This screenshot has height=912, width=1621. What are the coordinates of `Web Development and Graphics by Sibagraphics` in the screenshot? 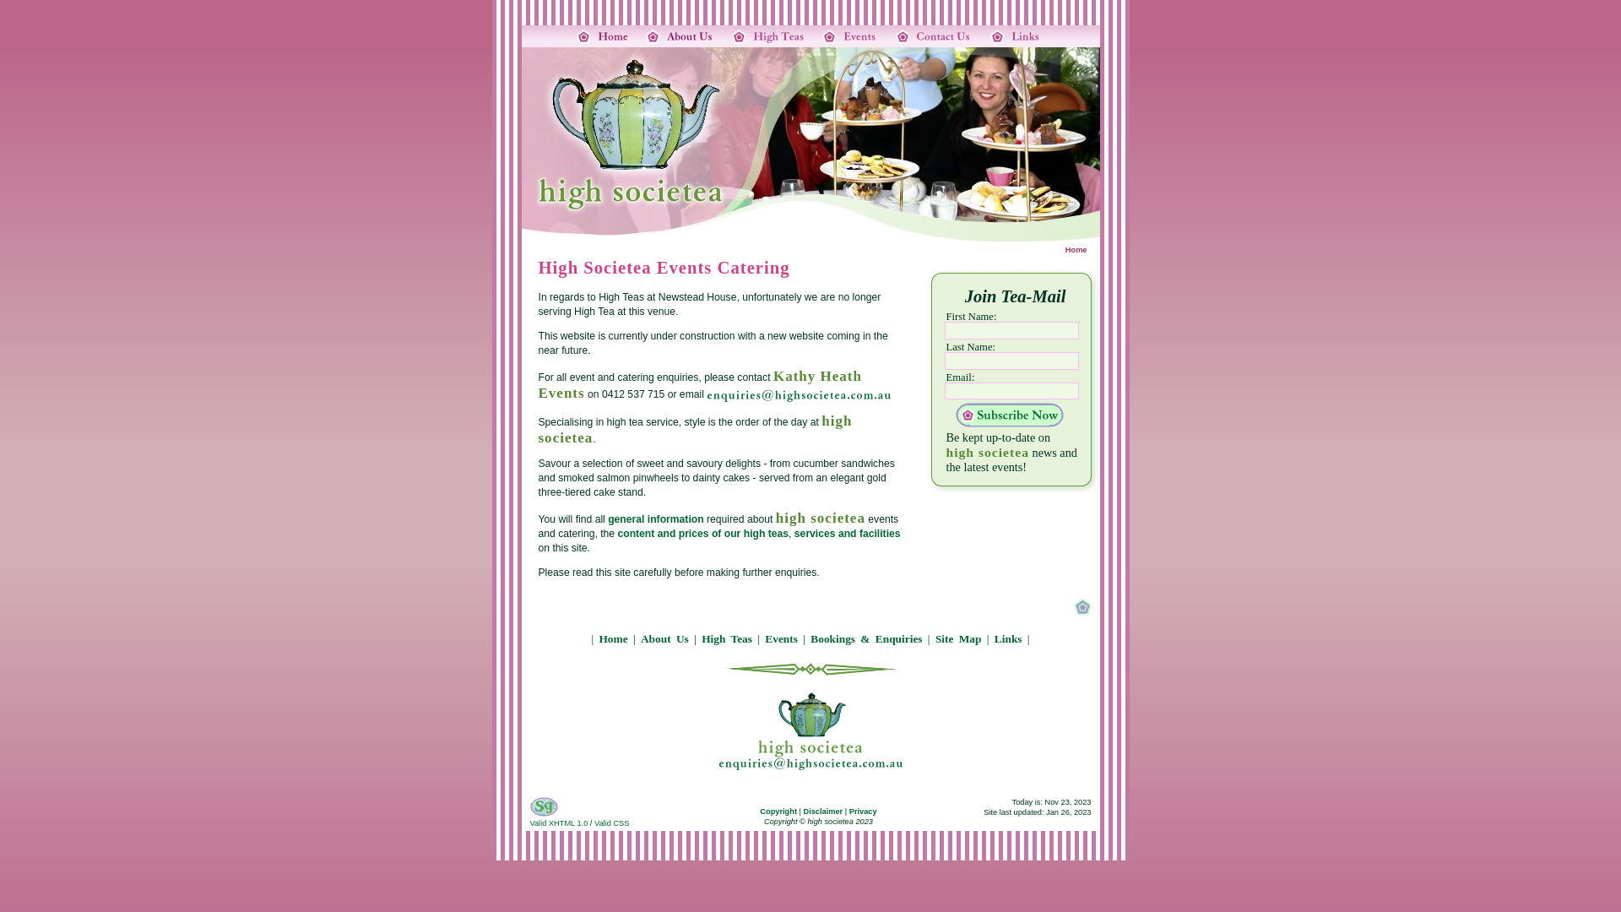 It's located at (550, 807).